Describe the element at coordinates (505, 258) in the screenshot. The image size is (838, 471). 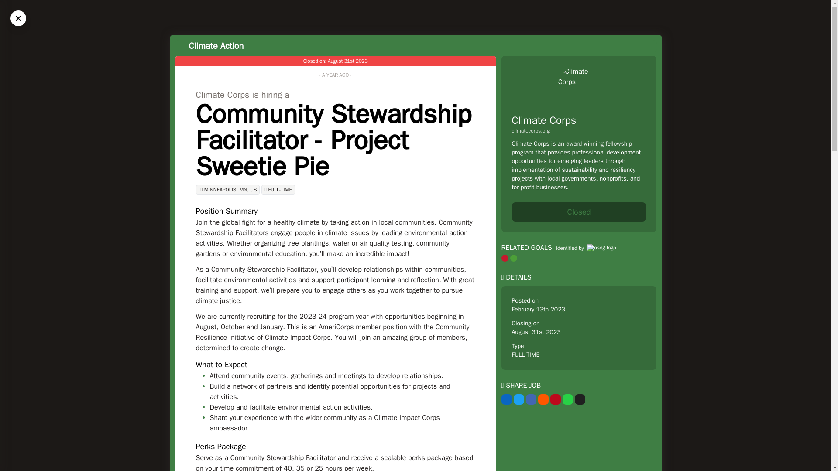
I see `Quality Education sustainability jobs` at that location.